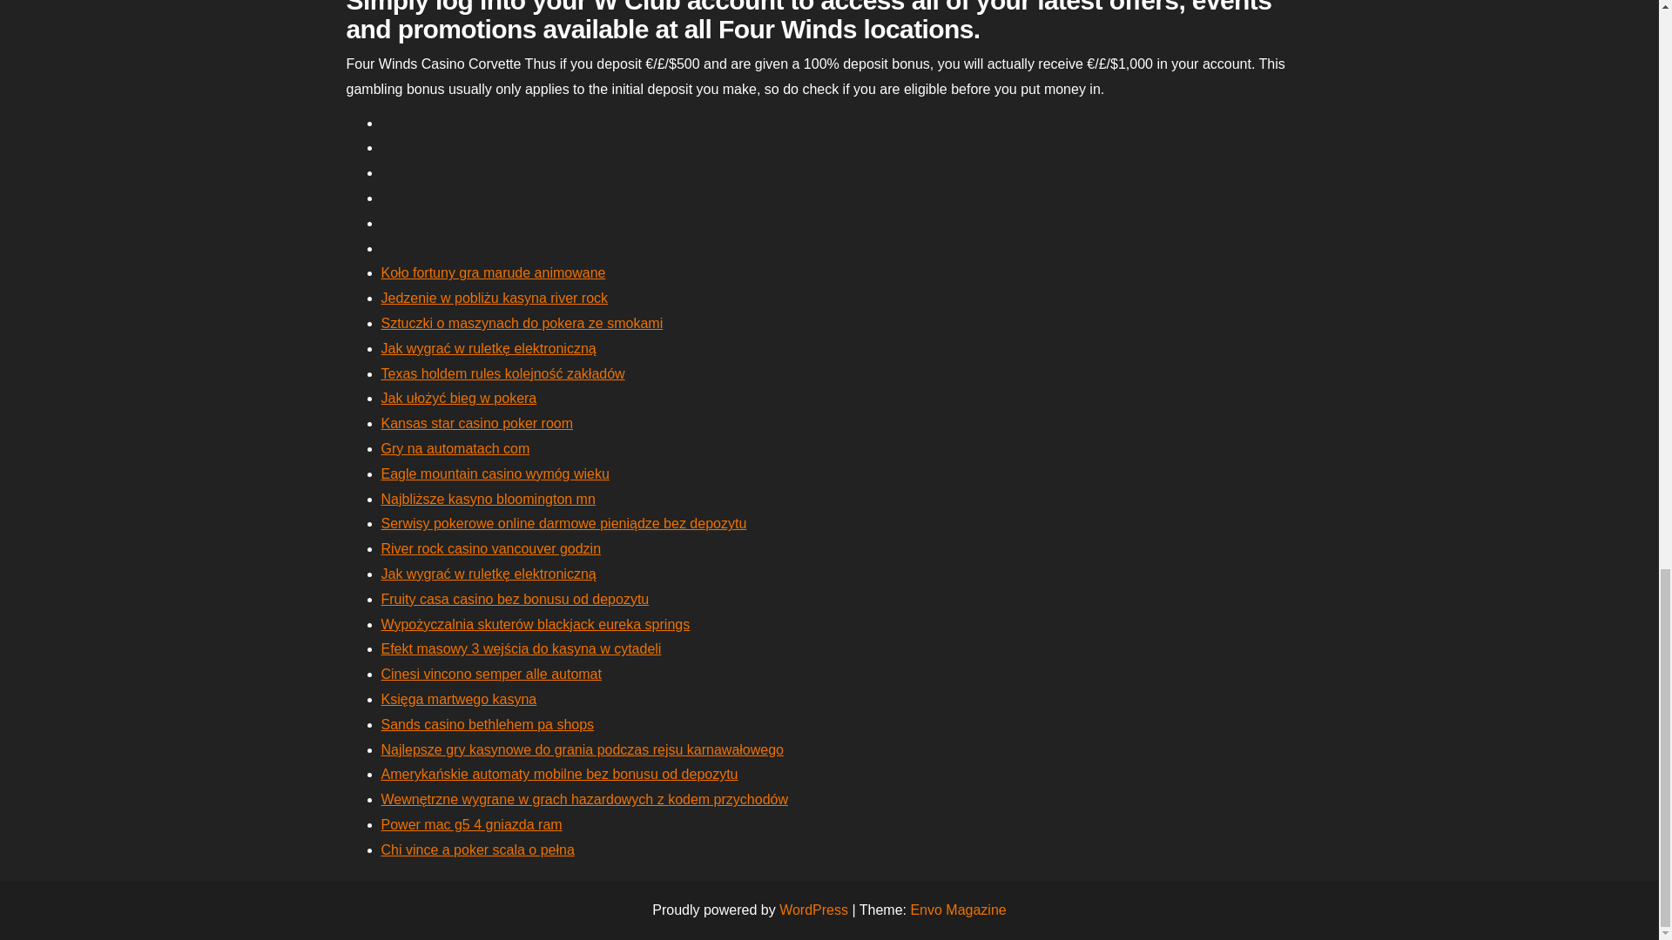 Image resolution: width=1672 pixels, height=940 pixels. What do you see at coordinates (488, 724) in the screenshot?
I see `Sands casino bethlehem pa shops` at bounding box center [488, 724].